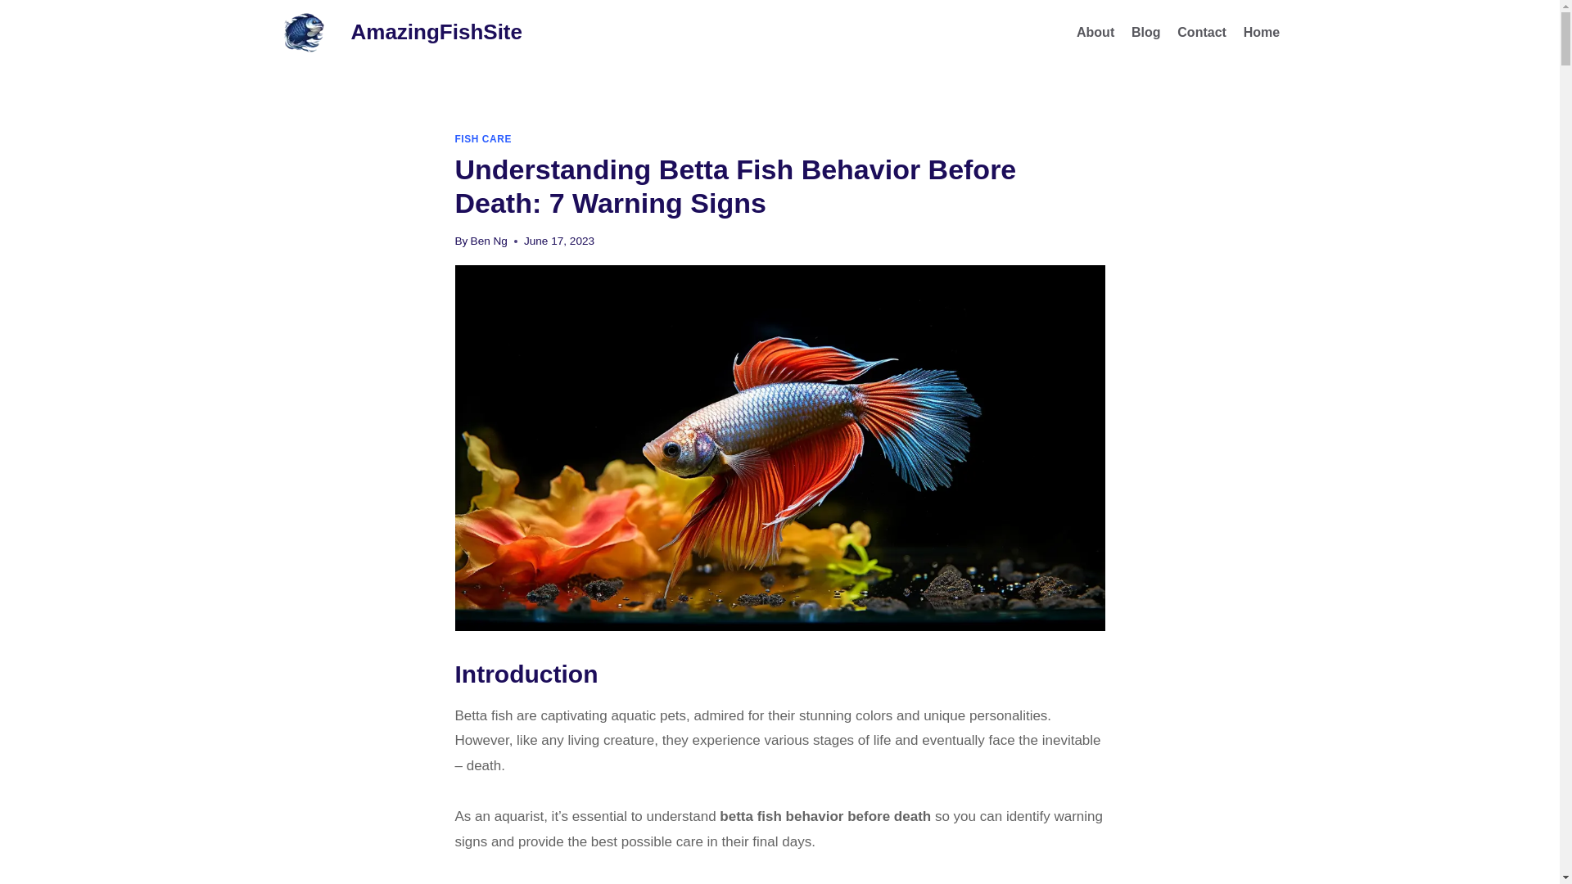  I want to click on Contact, so click(1202, 32).